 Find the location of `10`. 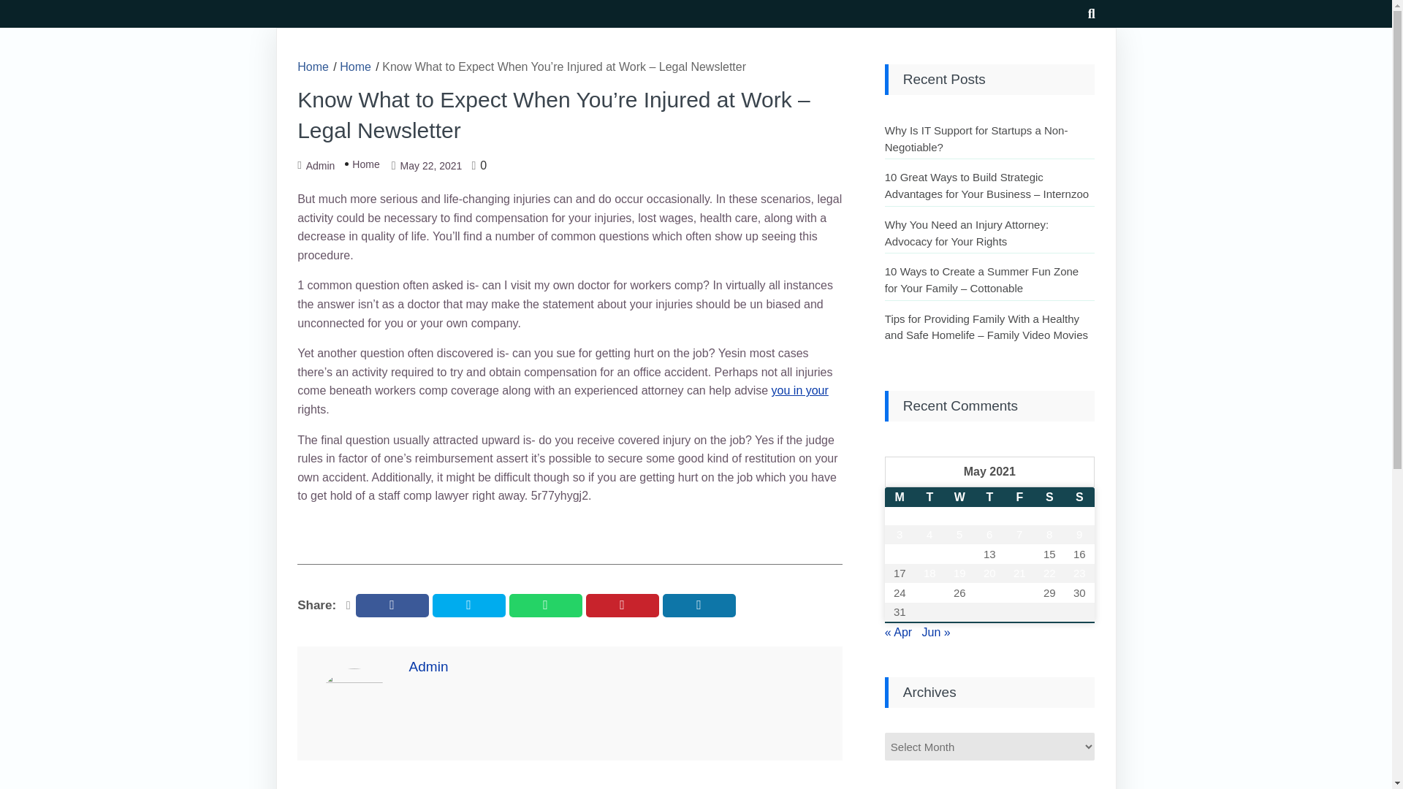

10 is located at coordinates (900, 554).